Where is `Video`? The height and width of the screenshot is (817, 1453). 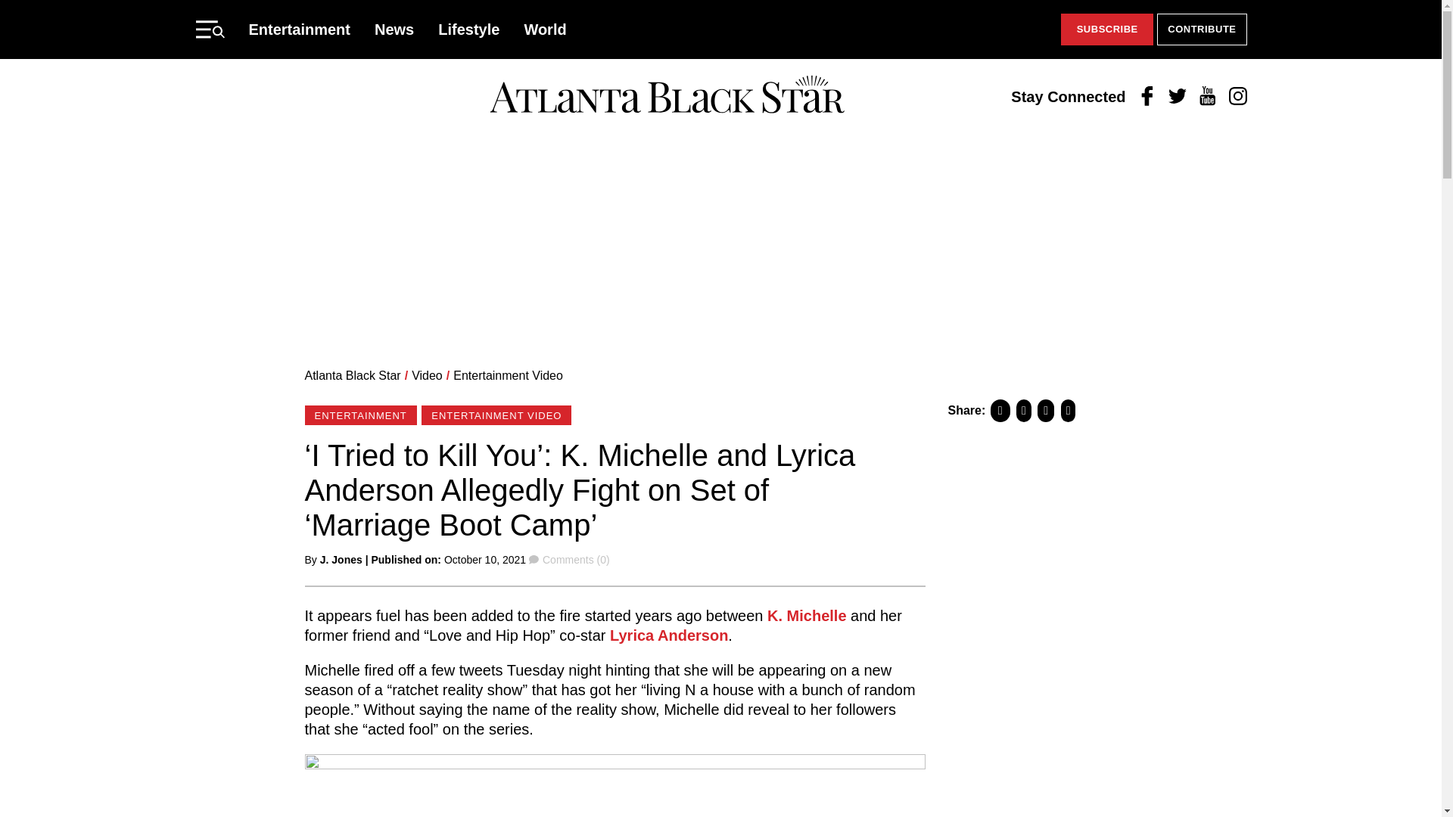
Video is located at coordinates (427, 375).